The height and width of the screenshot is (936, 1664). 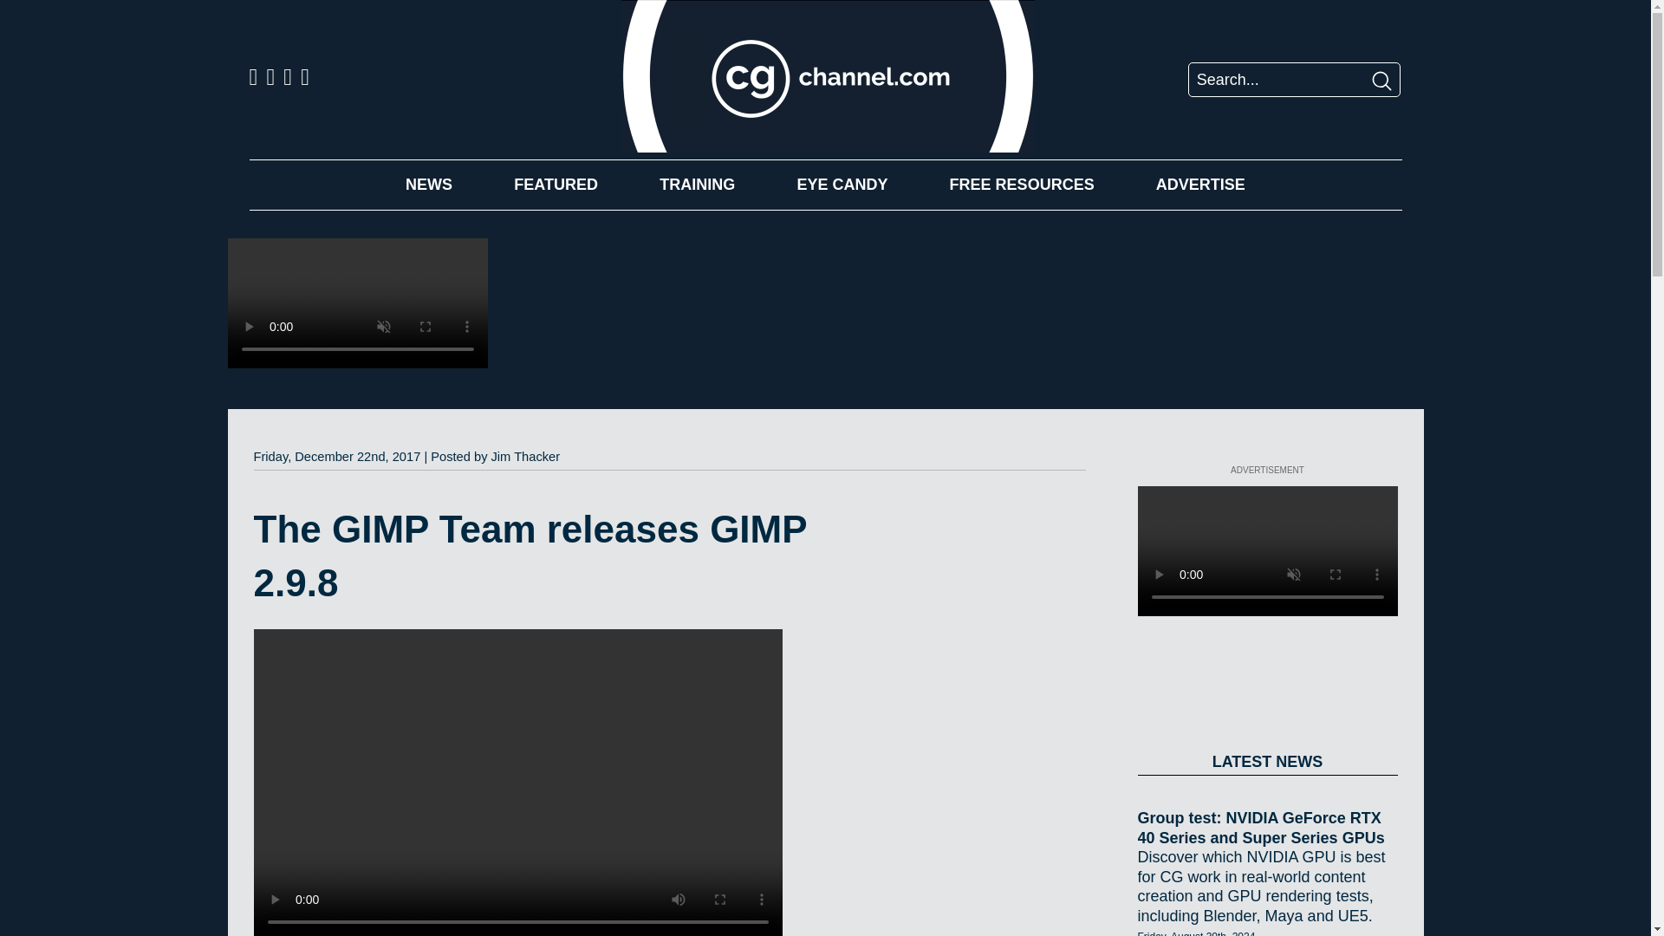 I want to click on NEWS, so click(x=429, y=184).